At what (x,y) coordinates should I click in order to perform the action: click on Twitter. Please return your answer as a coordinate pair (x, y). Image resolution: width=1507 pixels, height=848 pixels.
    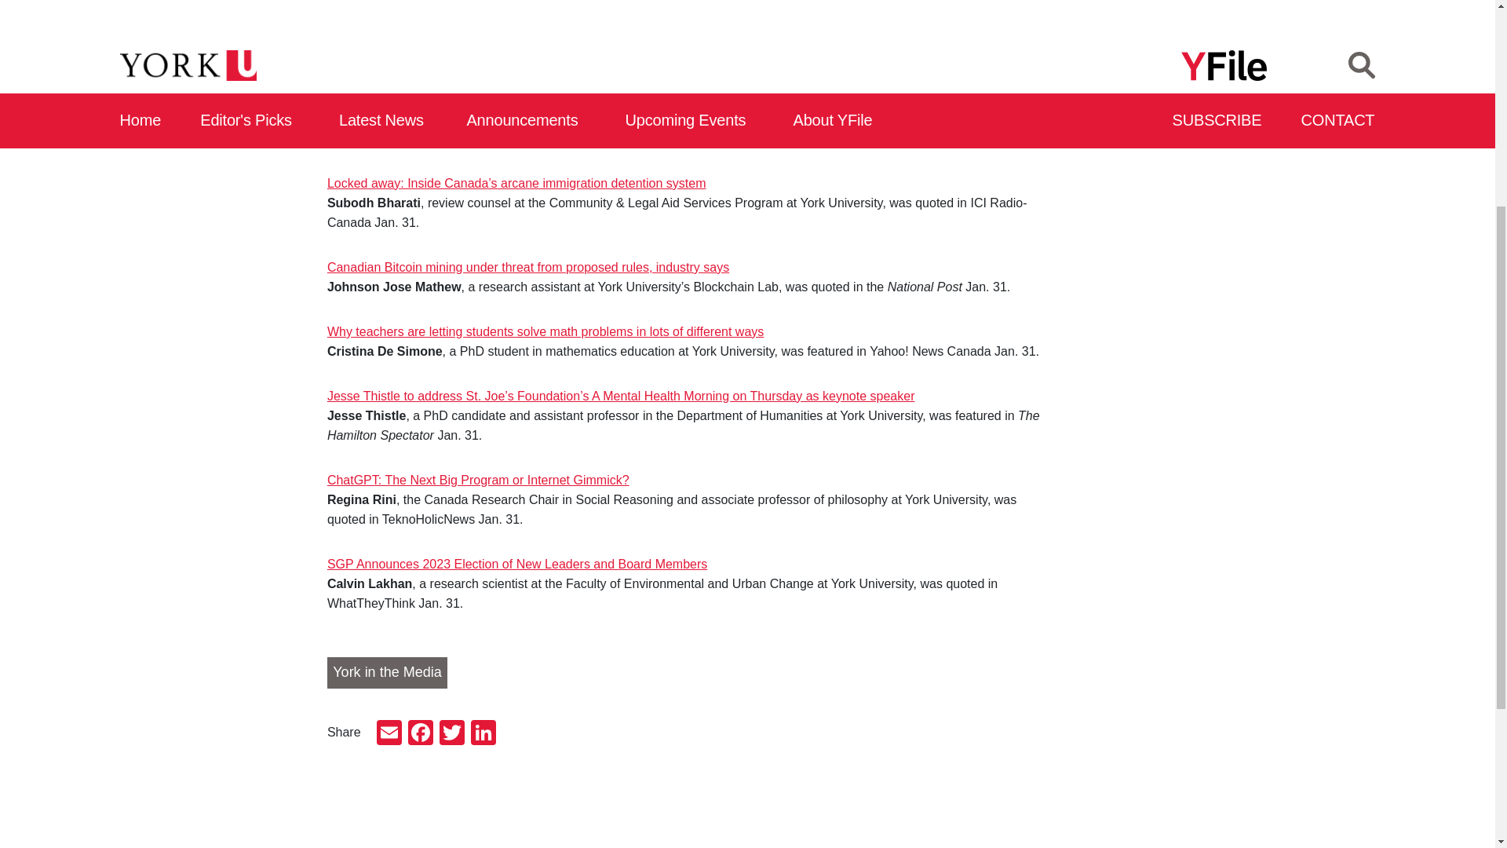
    Looking at the image, I should click on (1202, 13).